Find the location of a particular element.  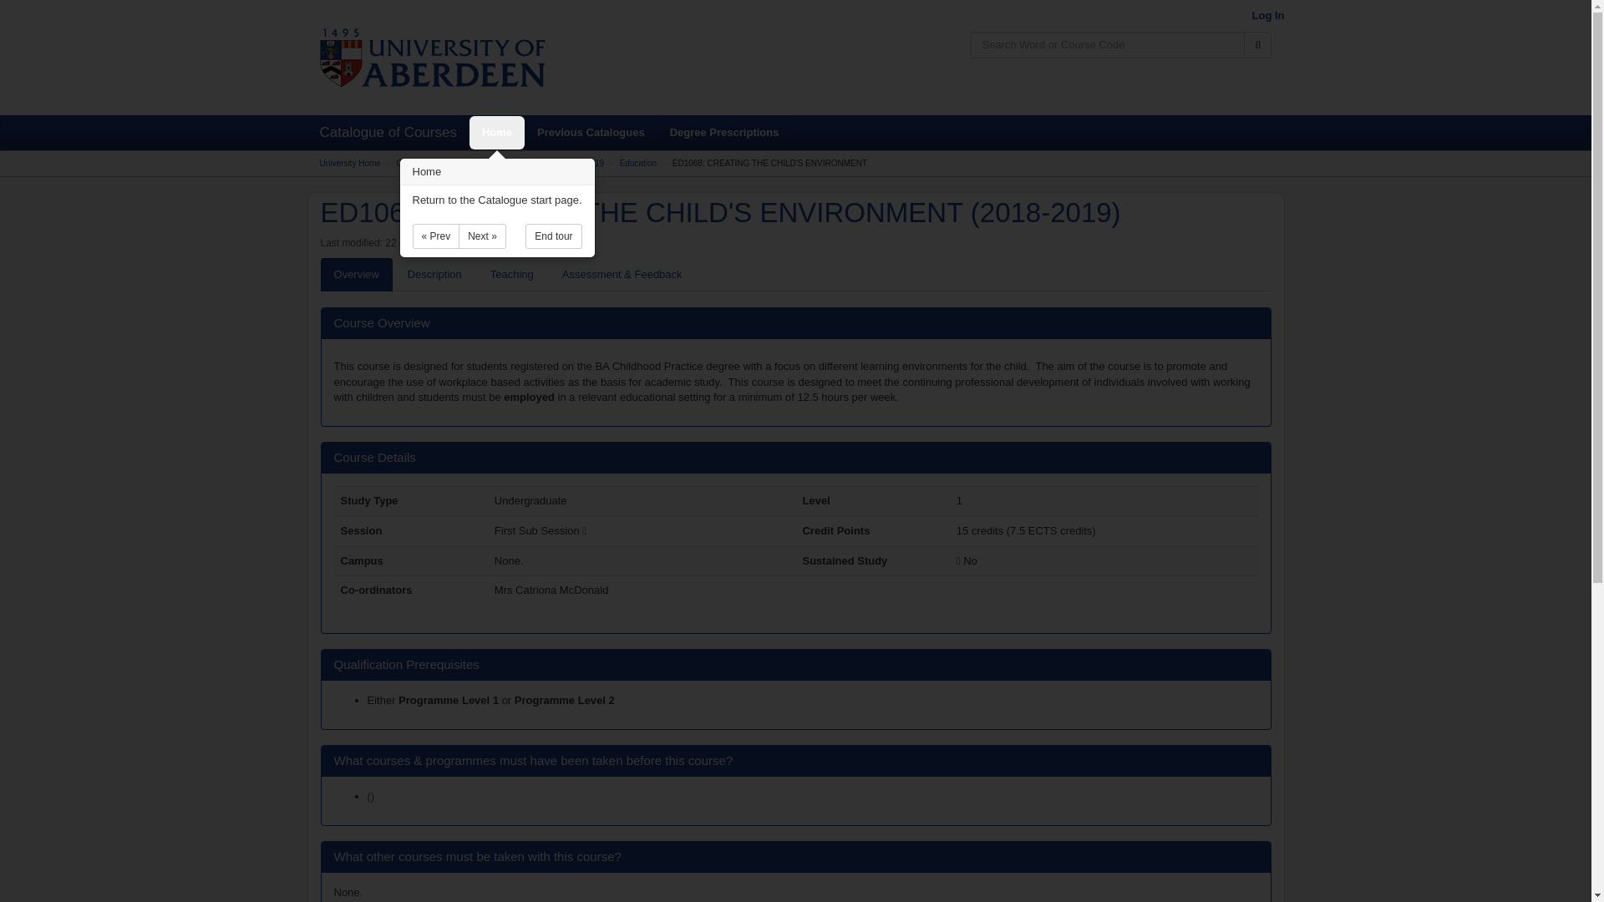

Description is located at coordinates (434, 274).